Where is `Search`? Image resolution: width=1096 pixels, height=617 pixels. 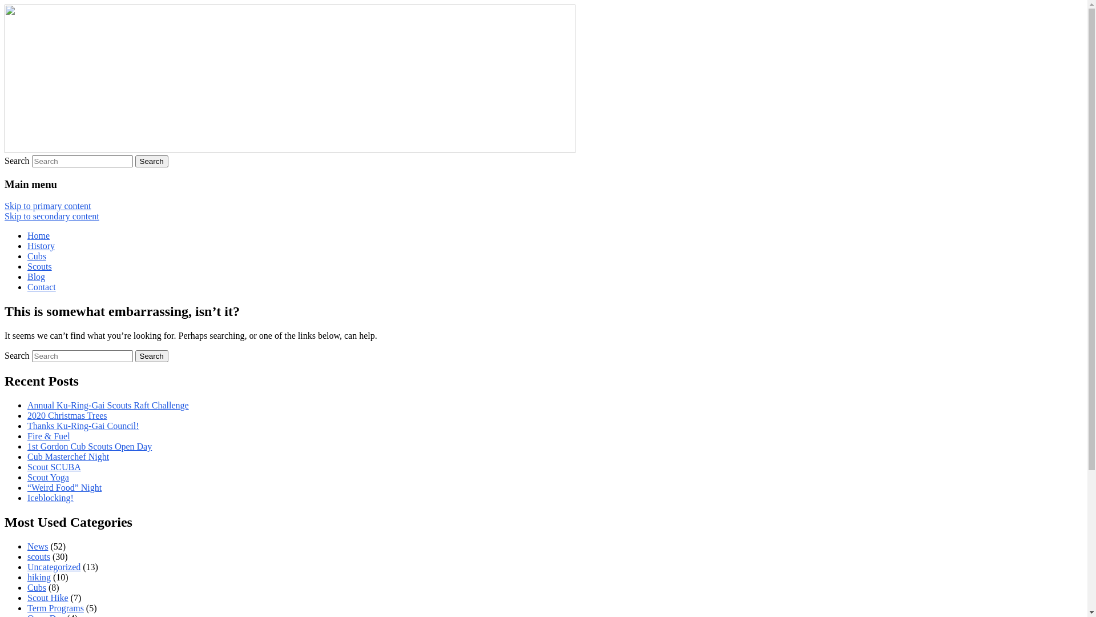
Search is located at coordinates (152, 356).